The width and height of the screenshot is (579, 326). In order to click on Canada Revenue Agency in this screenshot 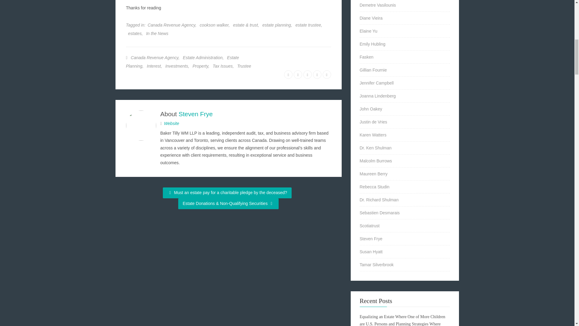, I will do `click(154, 57)`.